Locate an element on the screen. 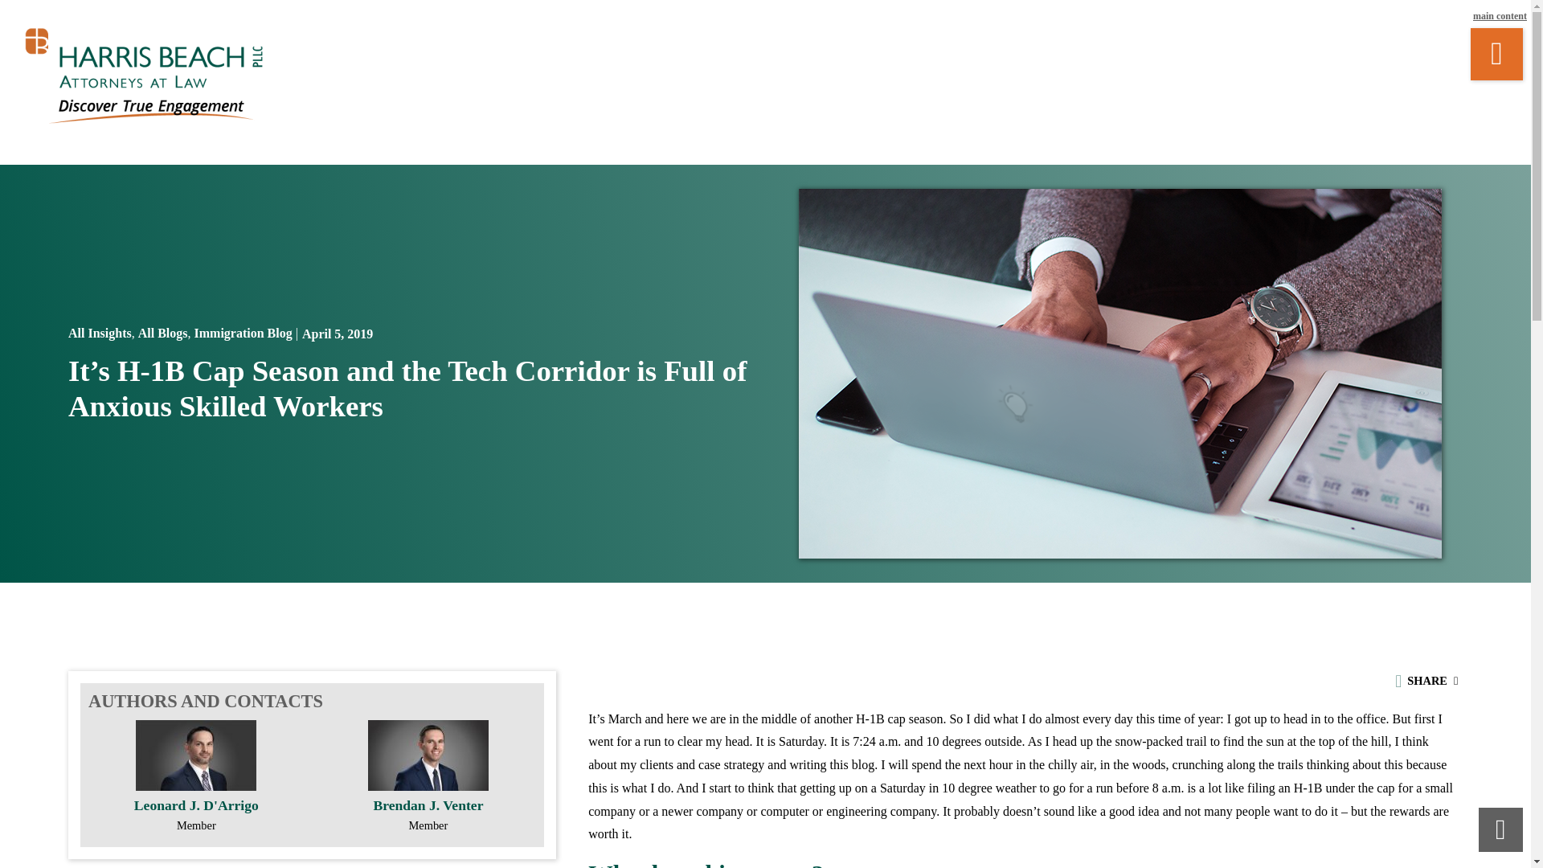 This screenshot has width=1543, height=868. main content is located at coordinates (1500, 16).